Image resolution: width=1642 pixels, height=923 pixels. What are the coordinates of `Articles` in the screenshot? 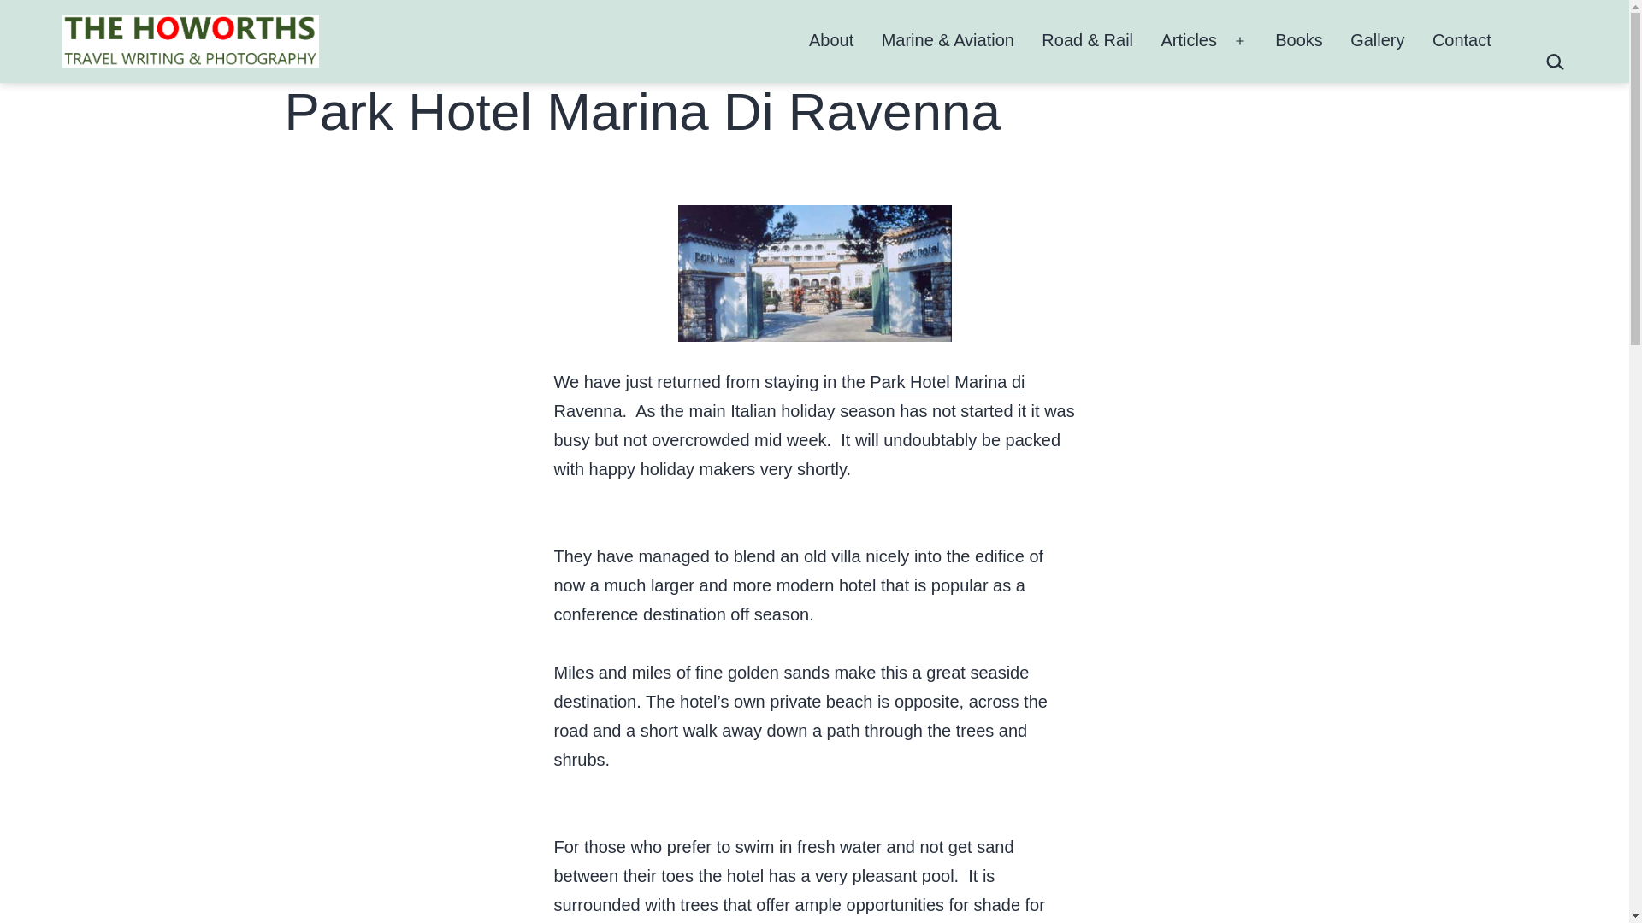 It's located at (1189, 41).